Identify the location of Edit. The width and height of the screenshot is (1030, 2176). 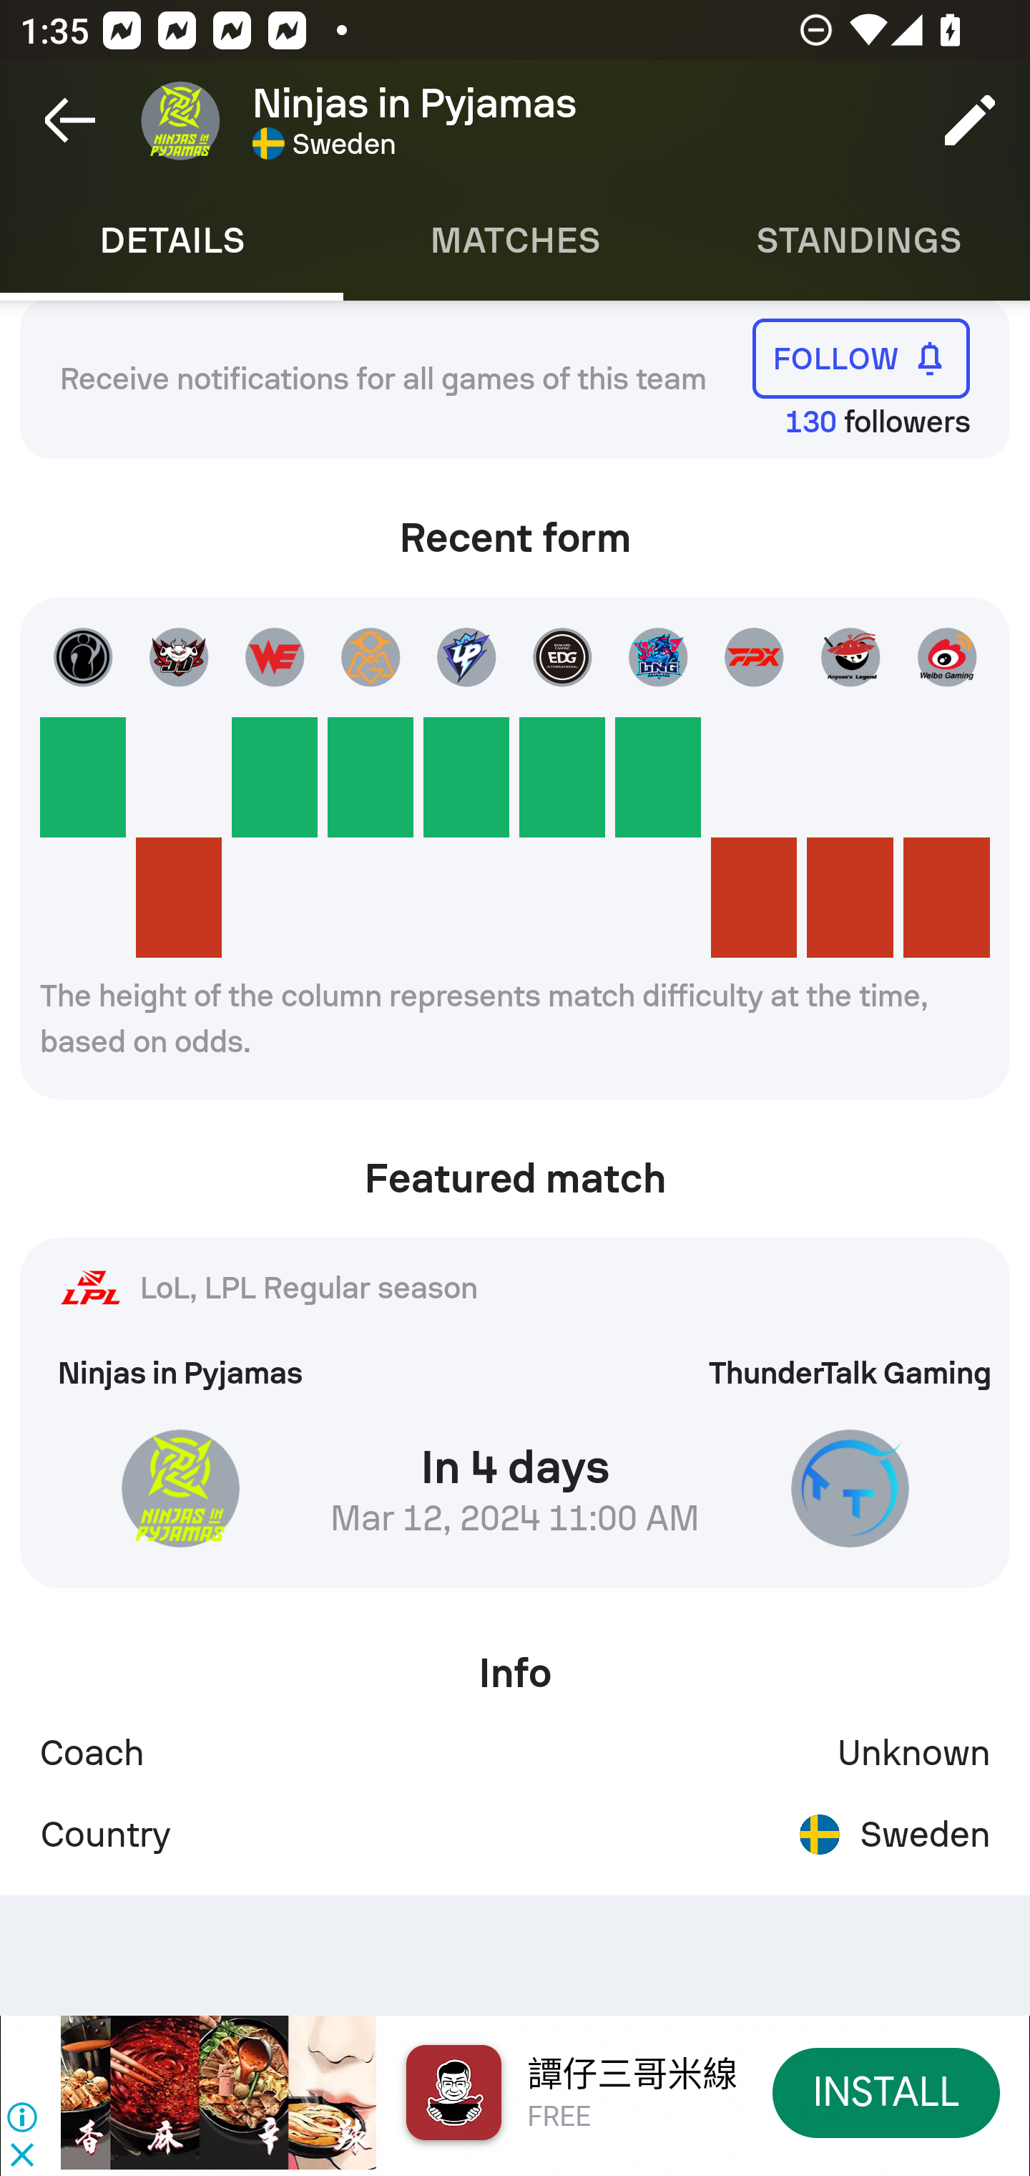
(970, 120).